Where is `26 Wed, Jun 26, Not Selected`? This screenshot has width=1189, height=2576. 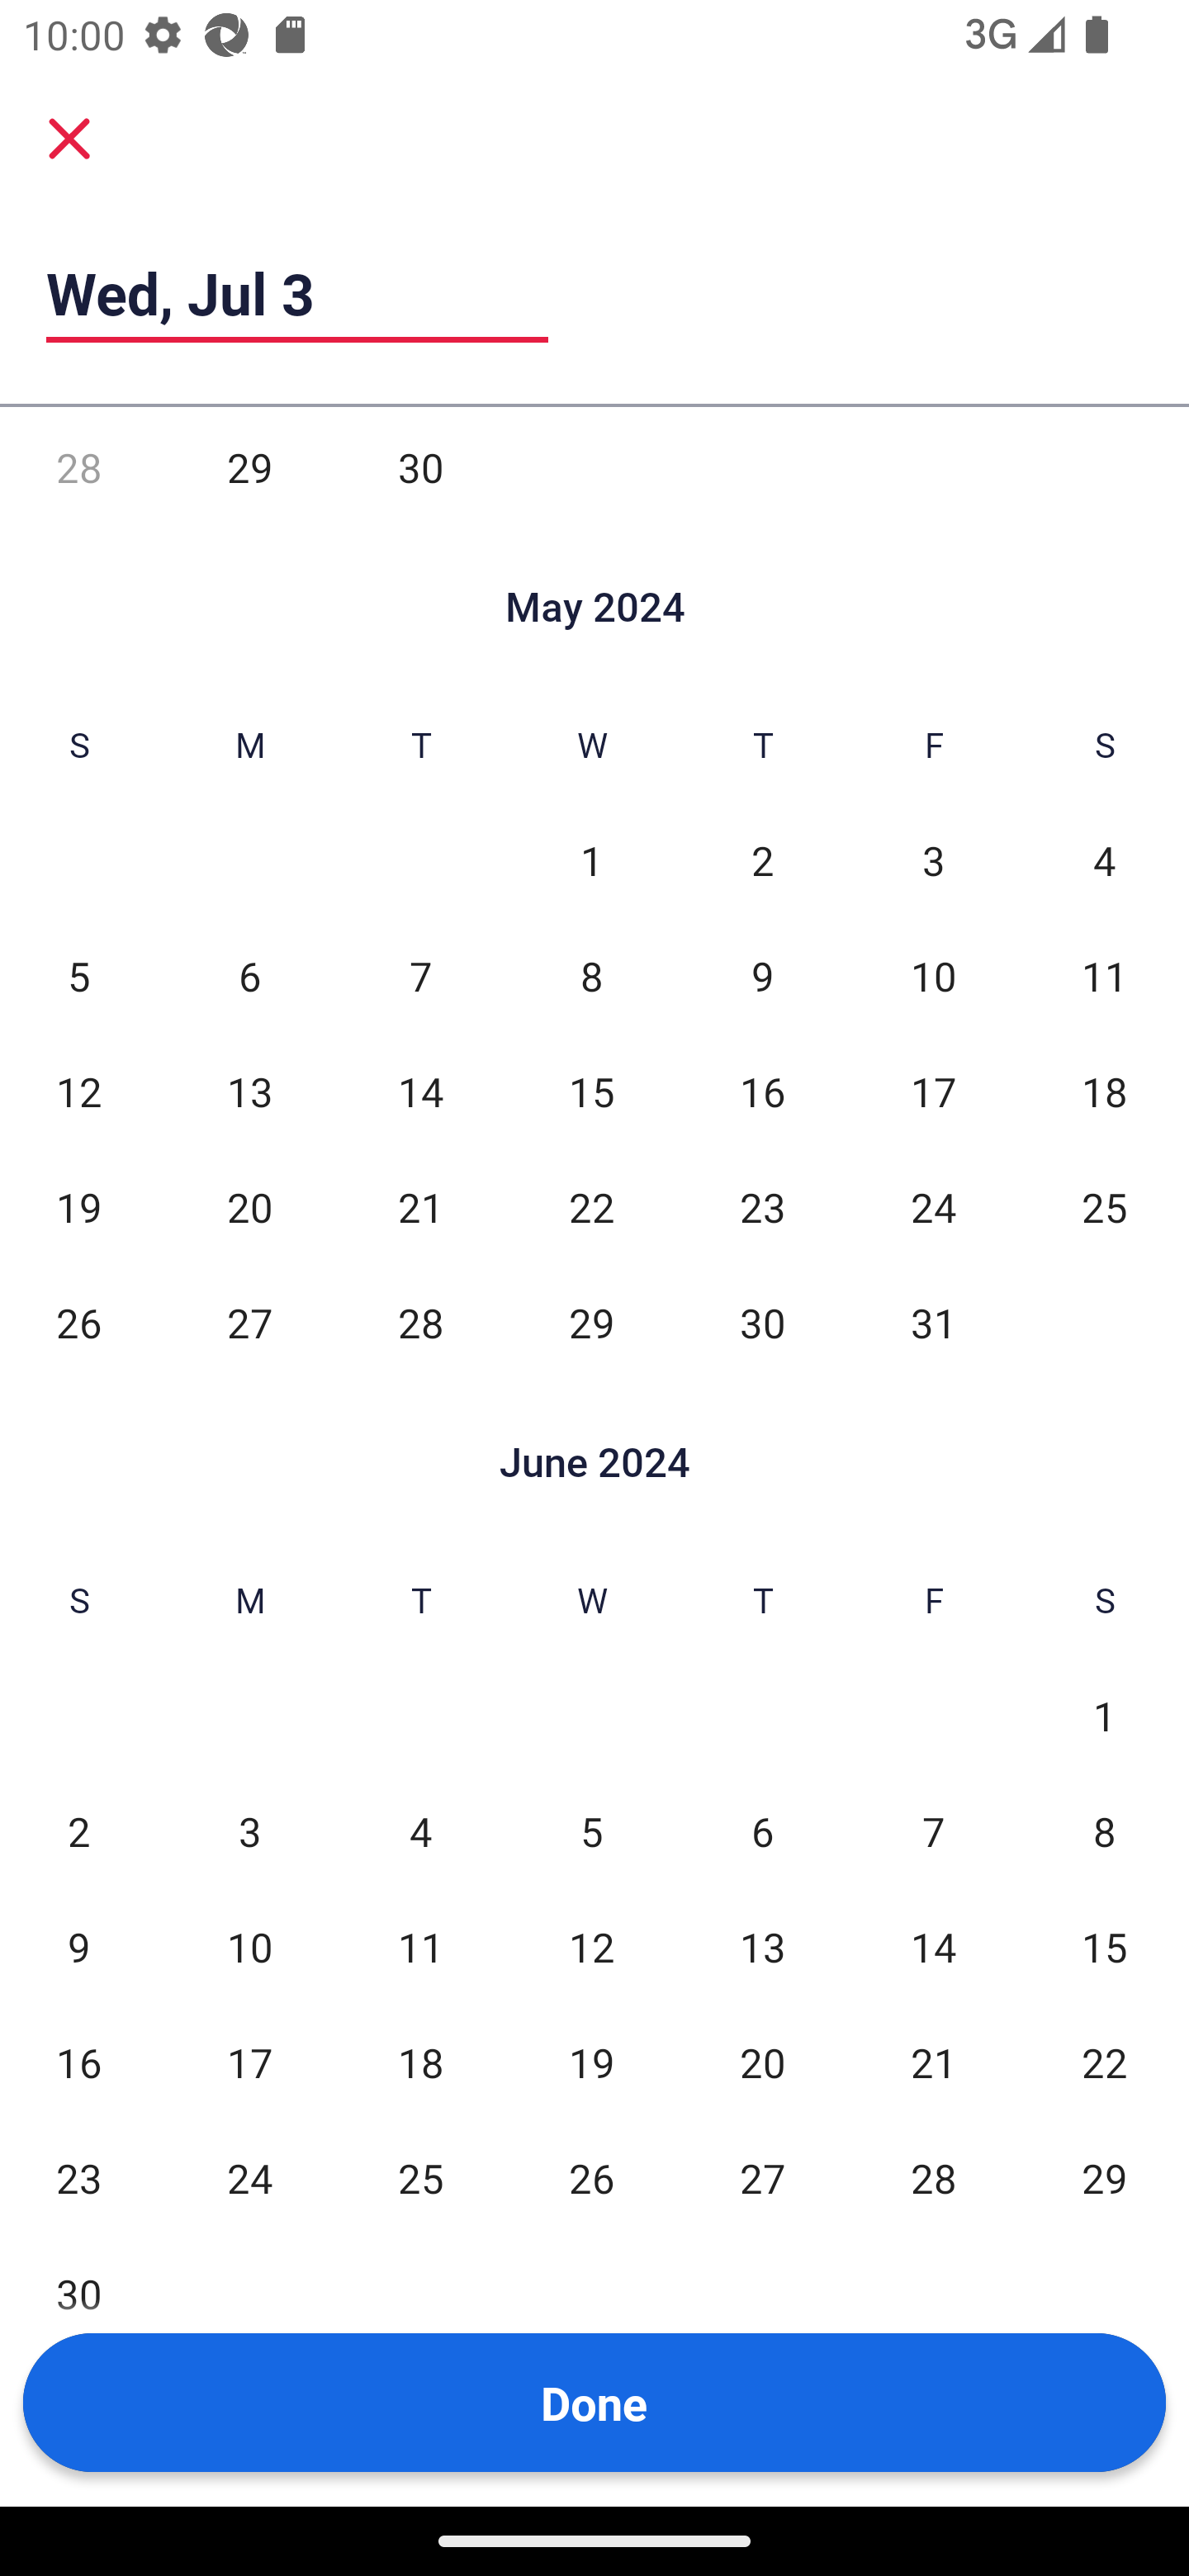 26 Wed, Jun 26, Not Selected is located at coordinates (591, 2178).